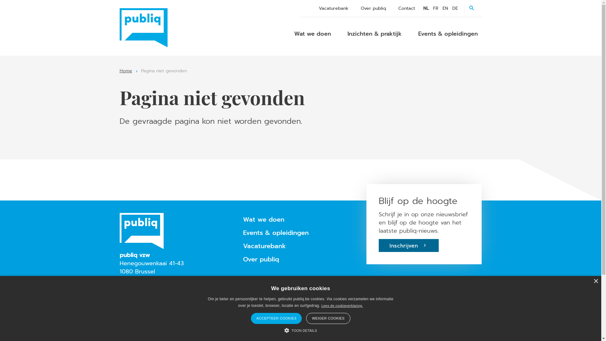  What do you see at coordinates (312, 34) in the screenshot?
I see `Wat we doen` at bounding box center [312, 34].